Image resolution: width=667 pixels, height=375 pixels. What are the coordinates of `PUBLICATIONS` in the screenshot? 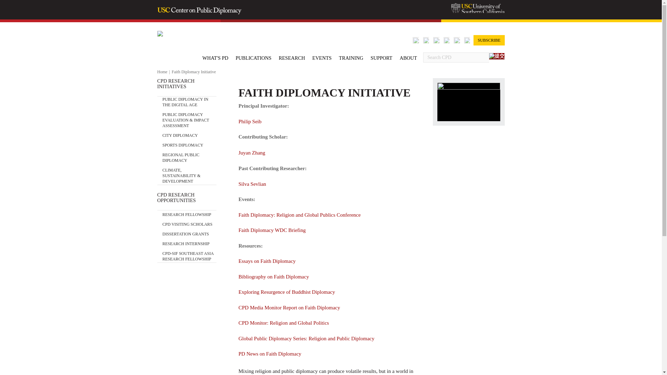 It's located at (253, 58).